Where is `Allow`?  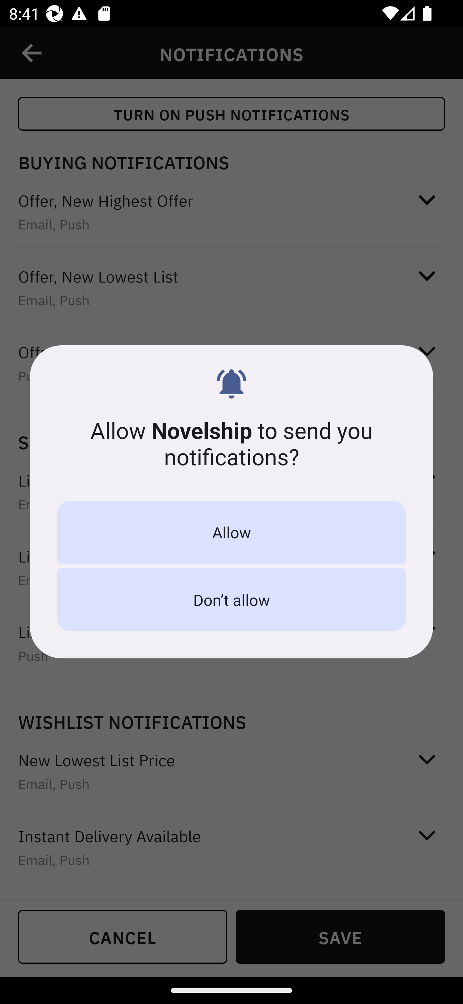 Allow is located at coordinates (232, 532).